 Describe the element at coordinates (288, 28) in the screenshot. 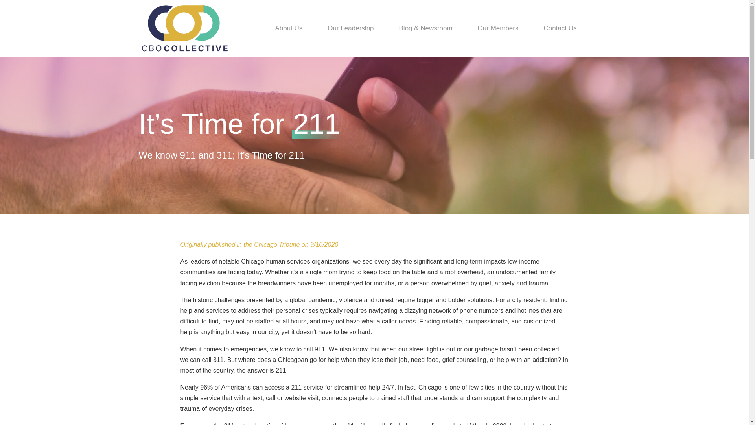

I see `About Us` at that location.